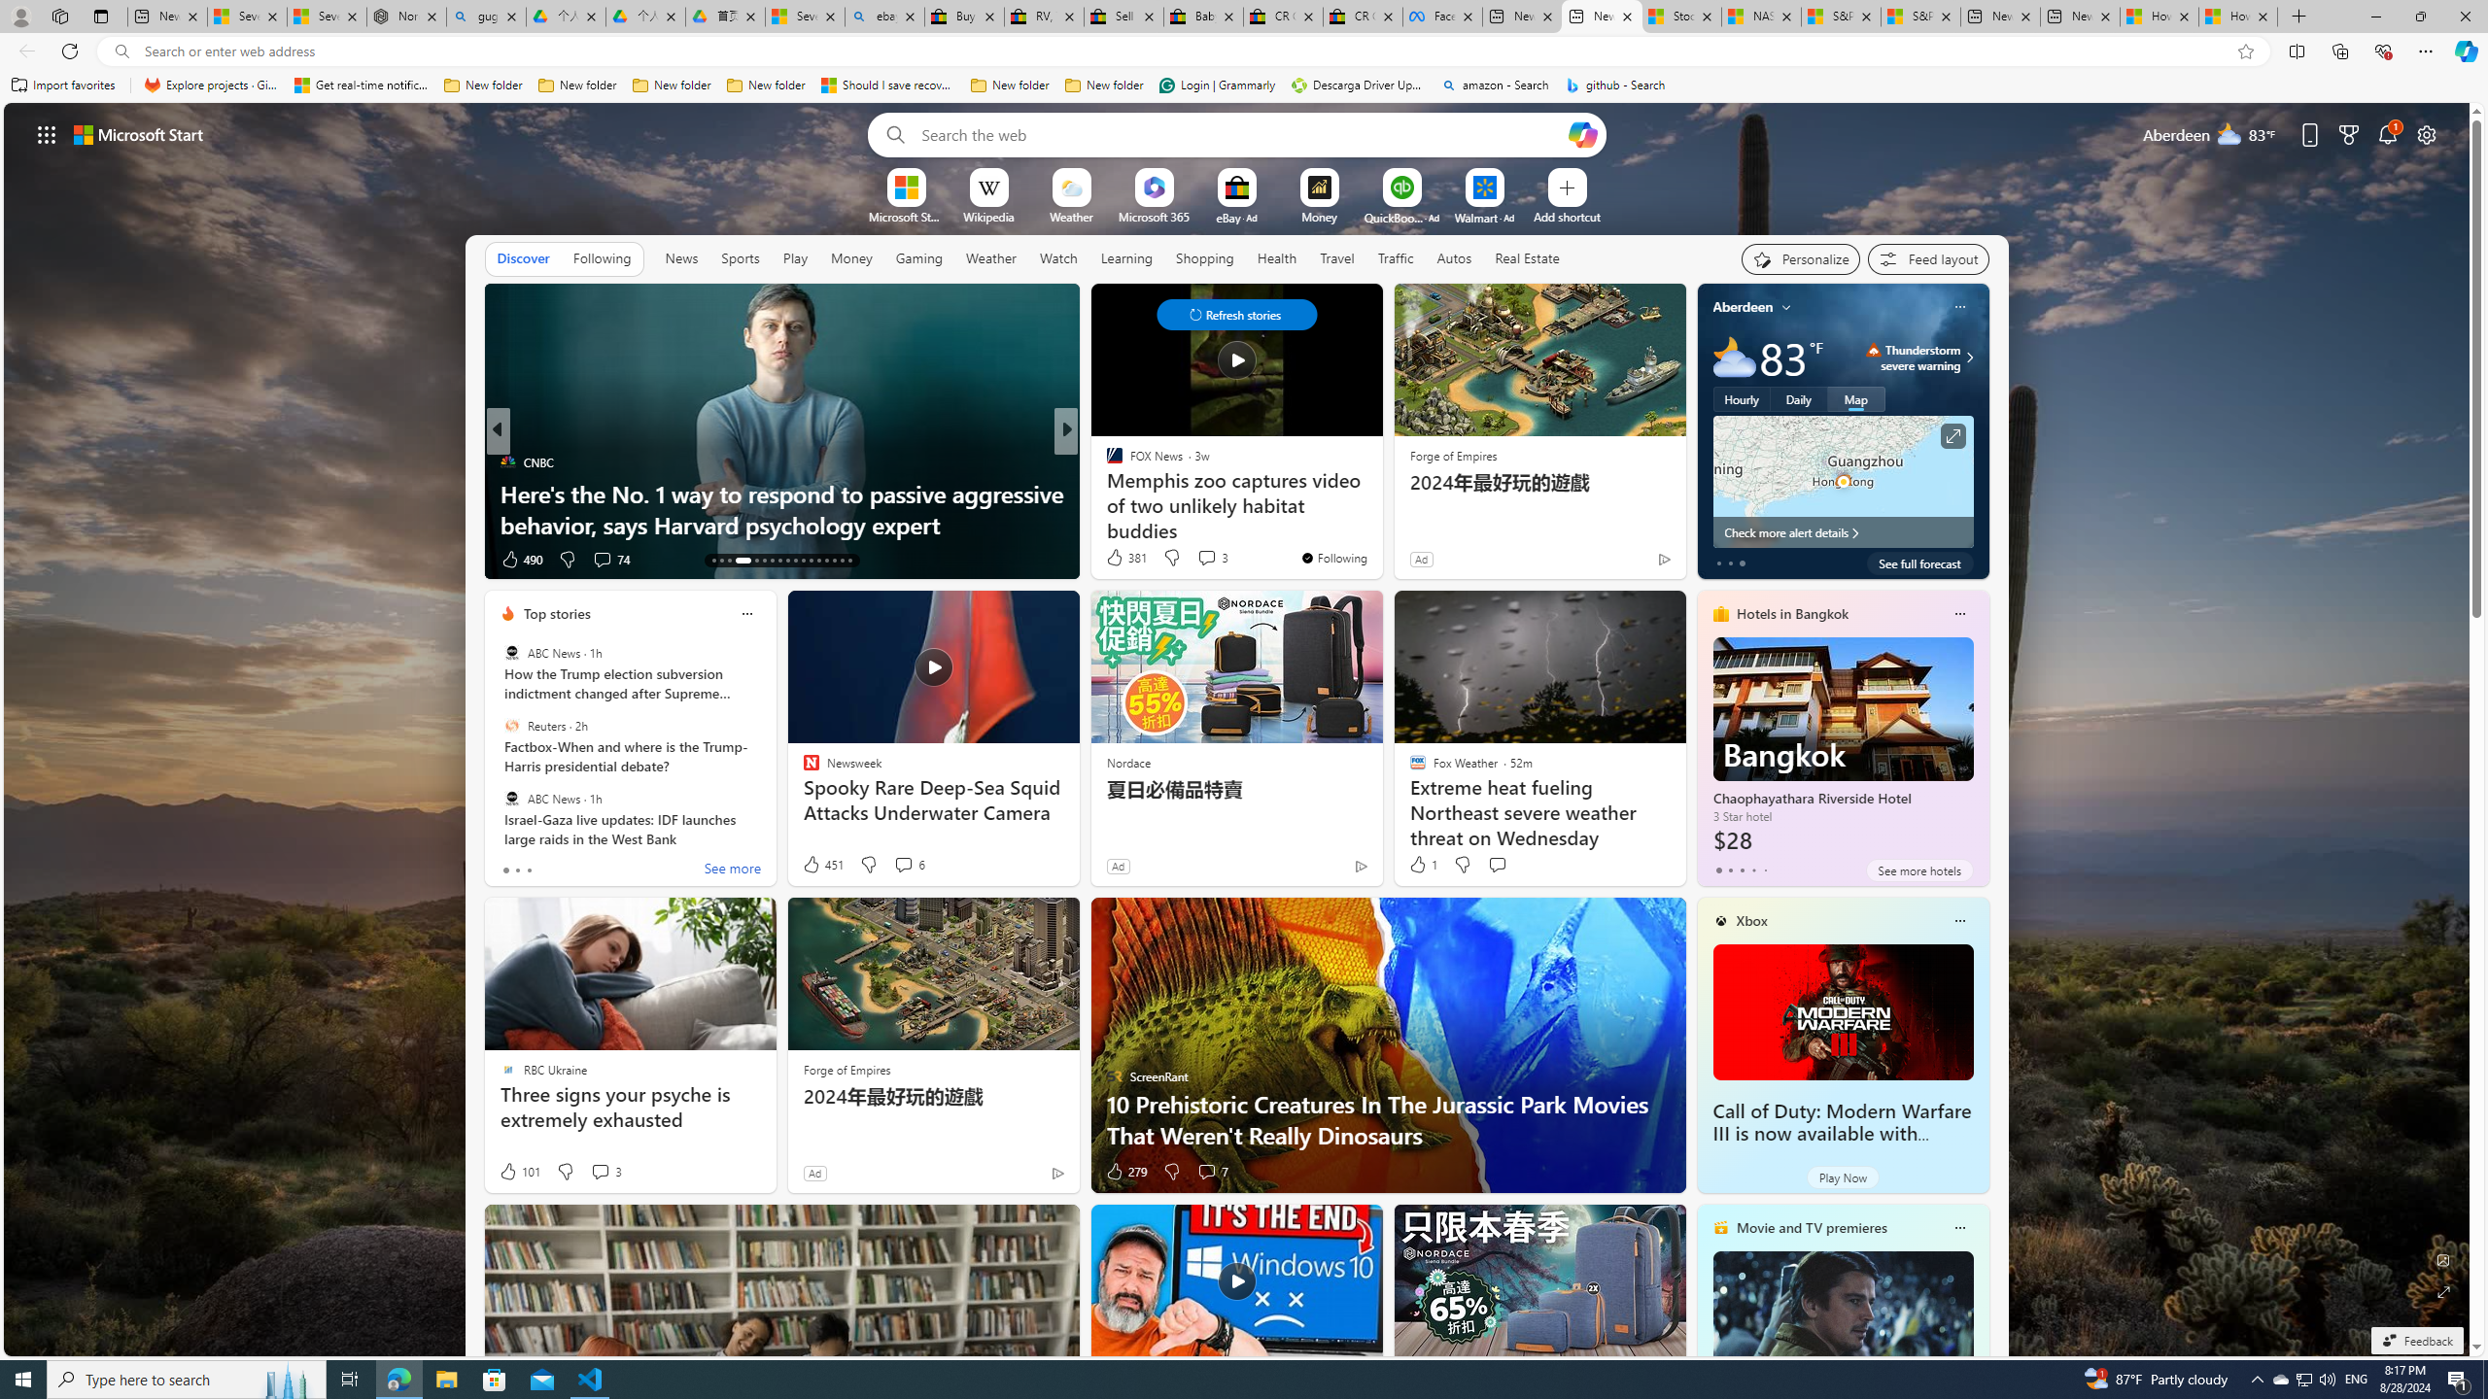 The image size is (2488, 1399). What do you see at coordinates (713, 561) in the screenshot?
I see `AutomationID: tab-13` at bounding box center [713, 561].